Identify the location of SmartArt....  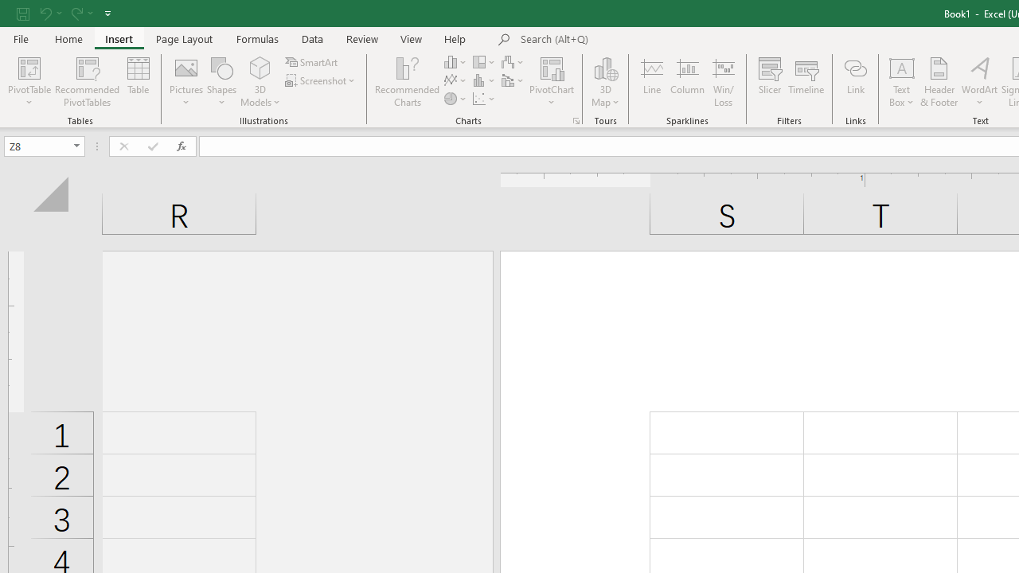
(312, 62).